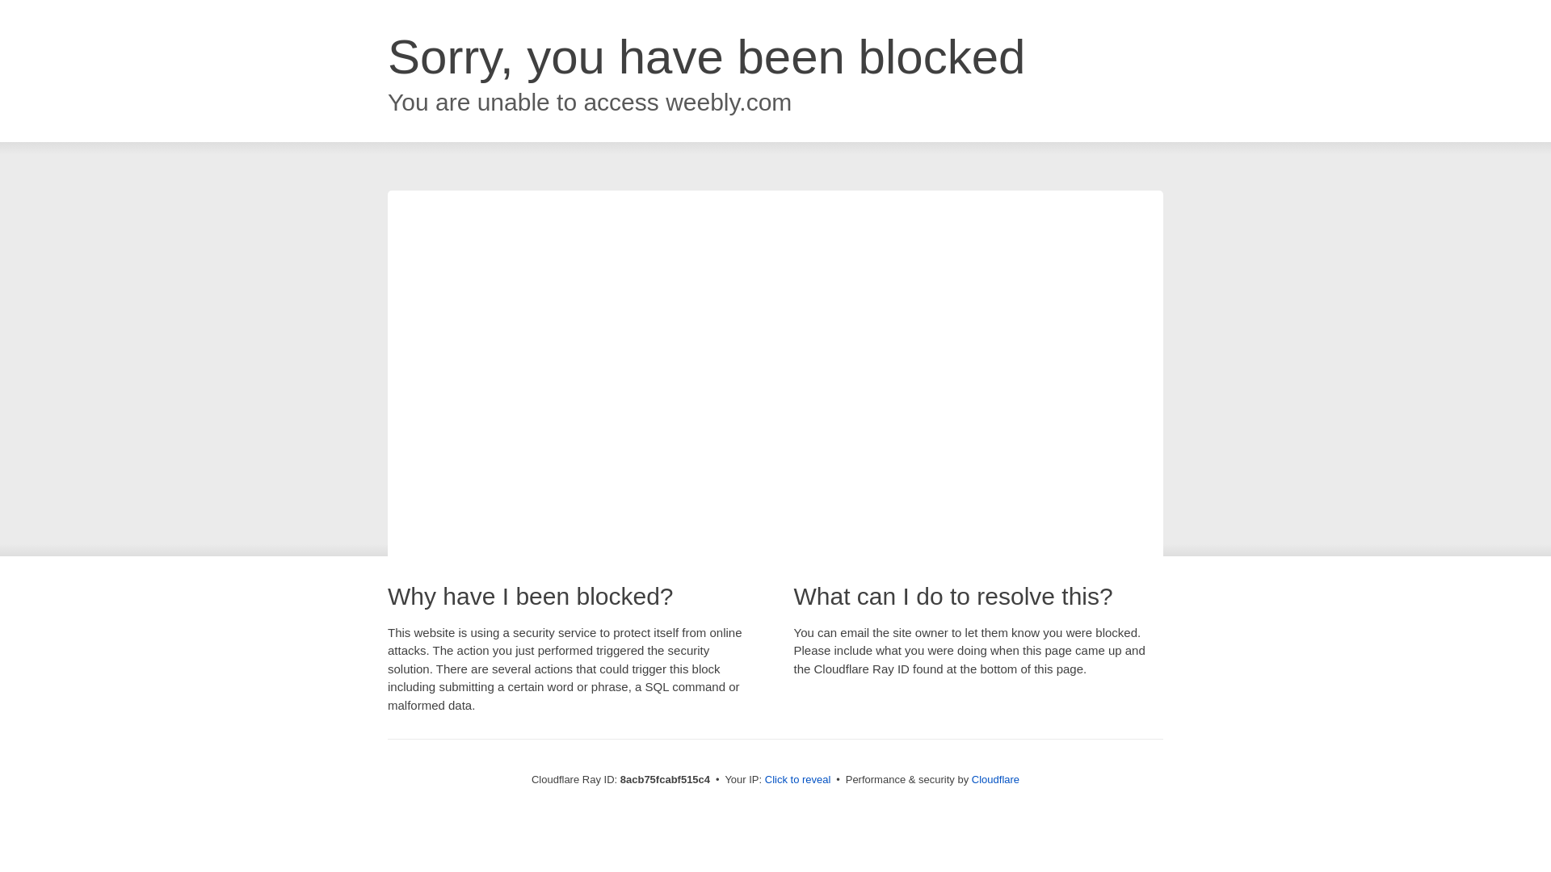  What do you see at coordinates (995, 779) in the screenshot?
I see `Cloudflare` at bounding box center [995, 779].